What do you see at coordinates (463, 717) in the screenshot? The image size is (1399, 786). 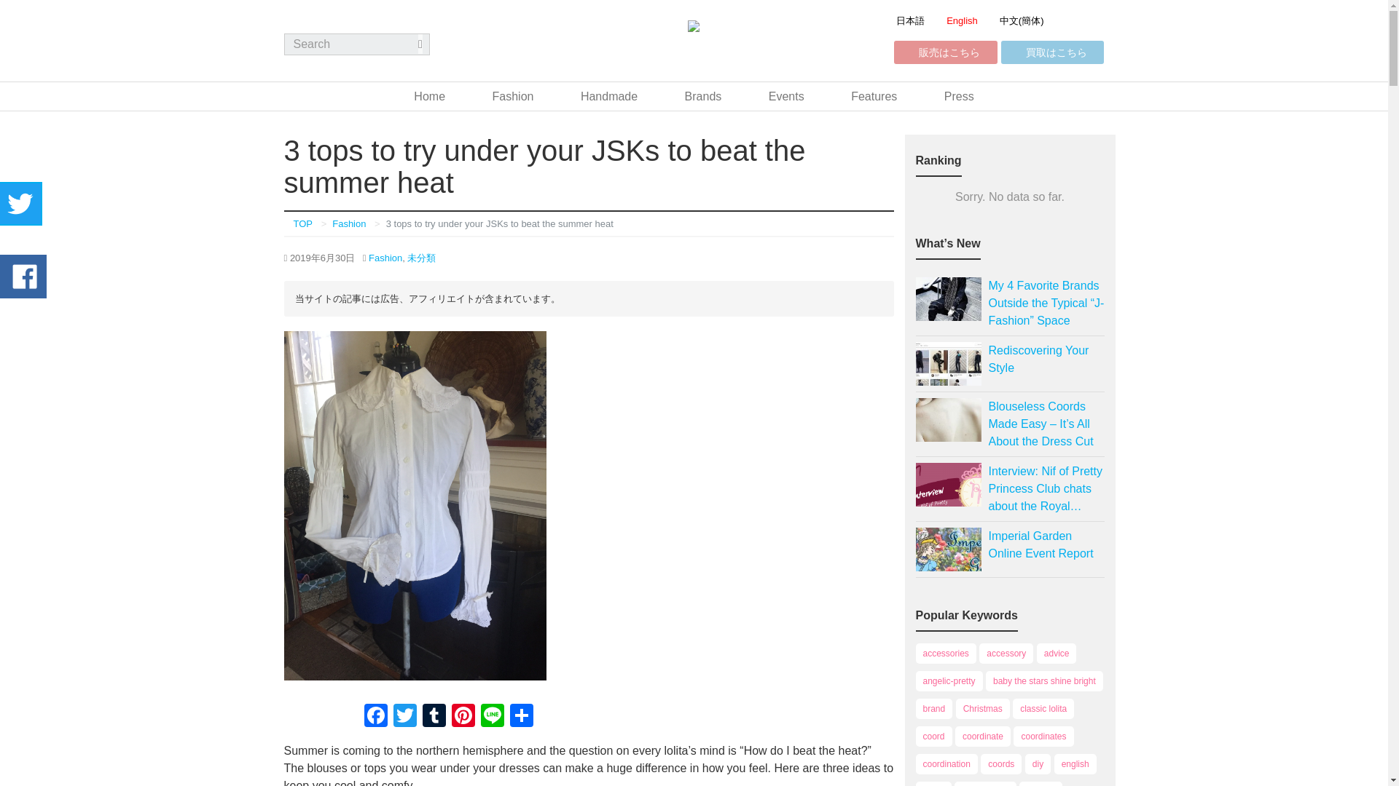 I see `Pinterest` at bounding box center [463, 717].